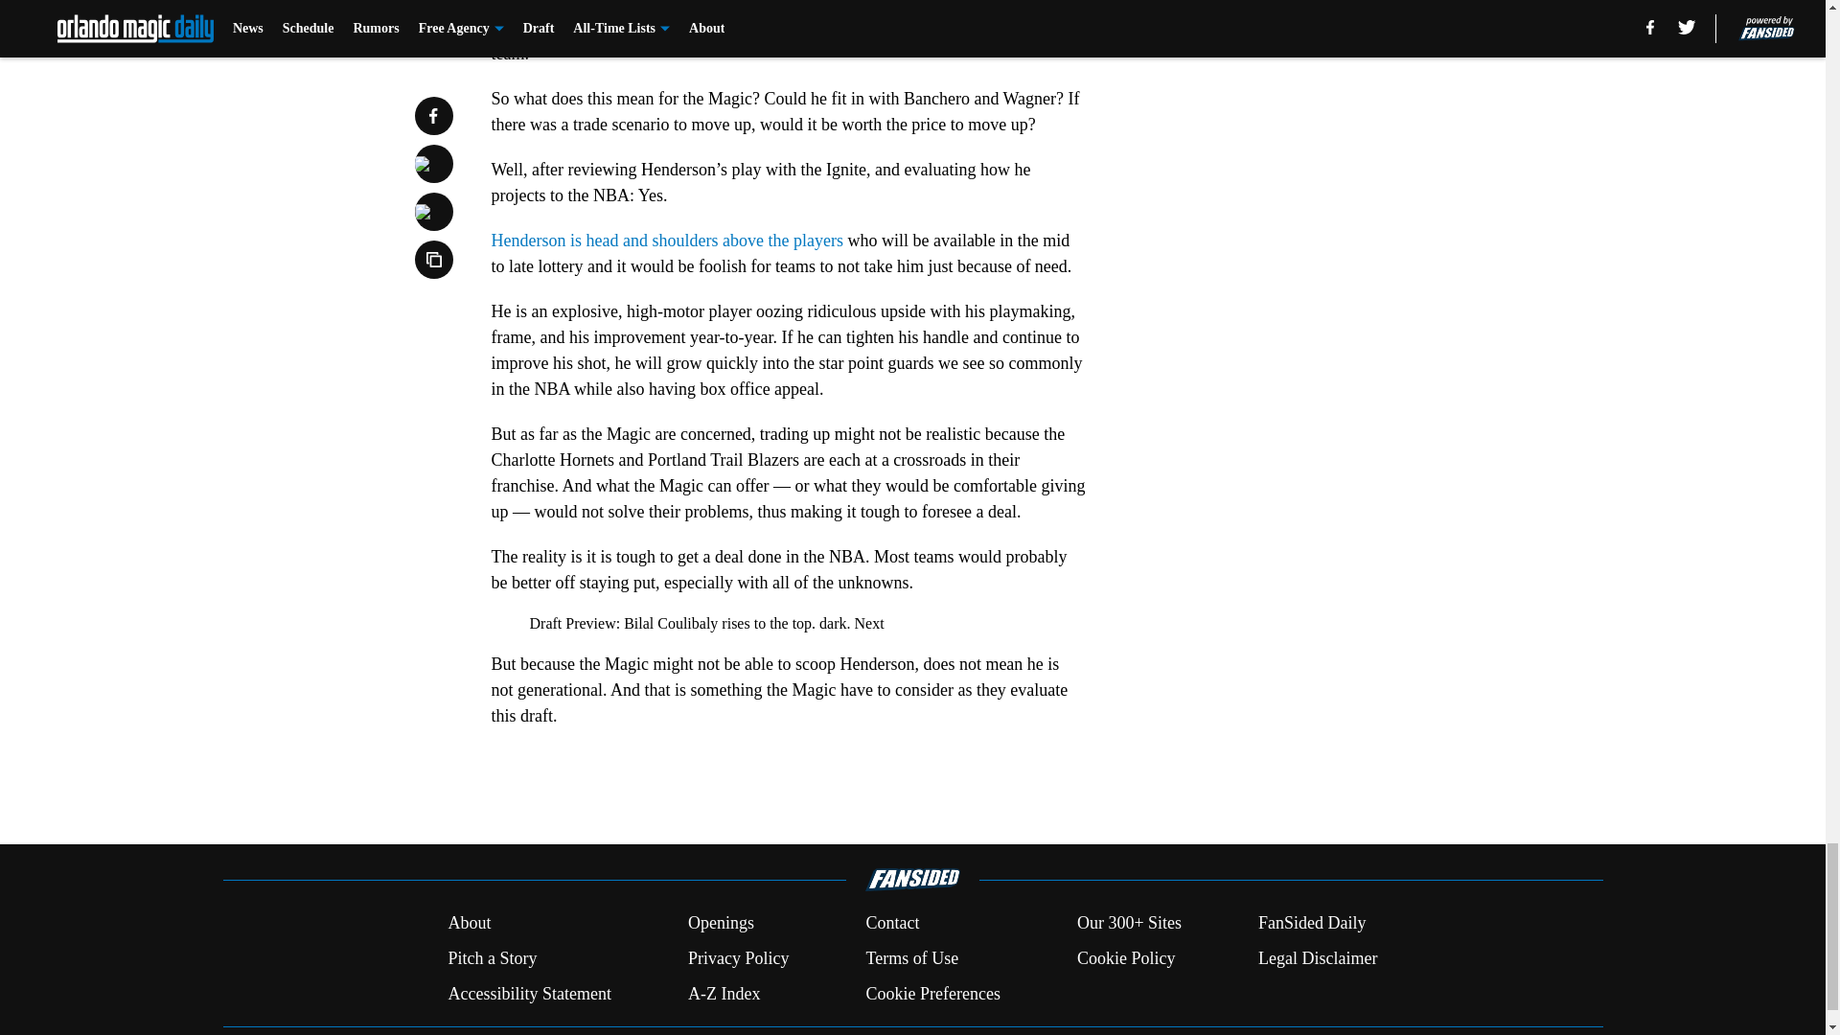 The height and width of the screenshot is (1035, 1840). I want to click on Cookie Policy, so click(1125, 958).